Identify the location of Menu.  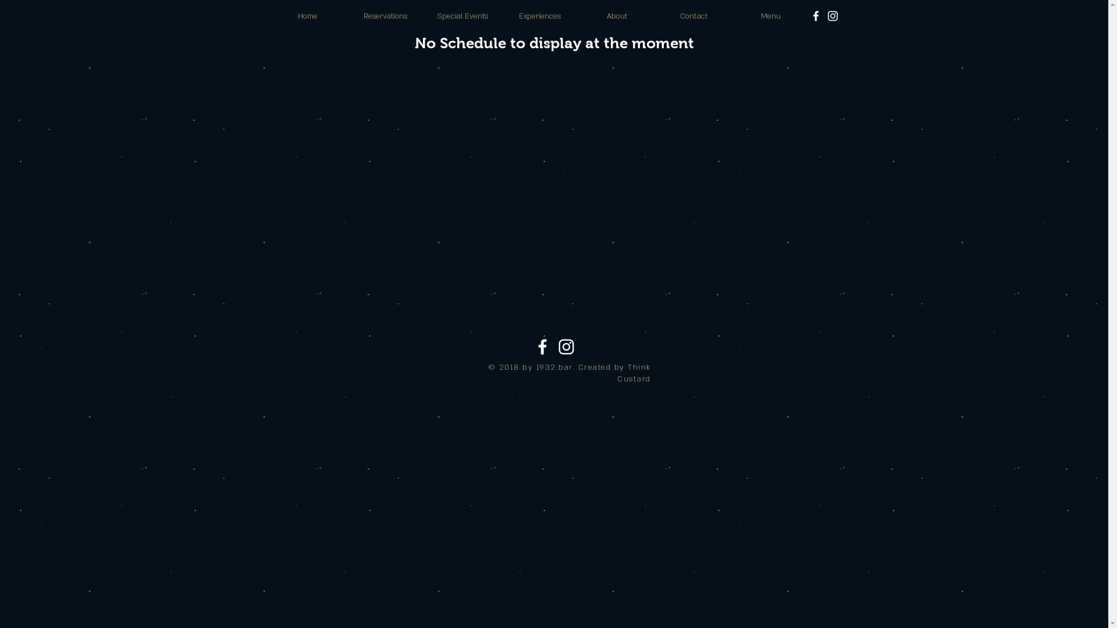
(770, 16).